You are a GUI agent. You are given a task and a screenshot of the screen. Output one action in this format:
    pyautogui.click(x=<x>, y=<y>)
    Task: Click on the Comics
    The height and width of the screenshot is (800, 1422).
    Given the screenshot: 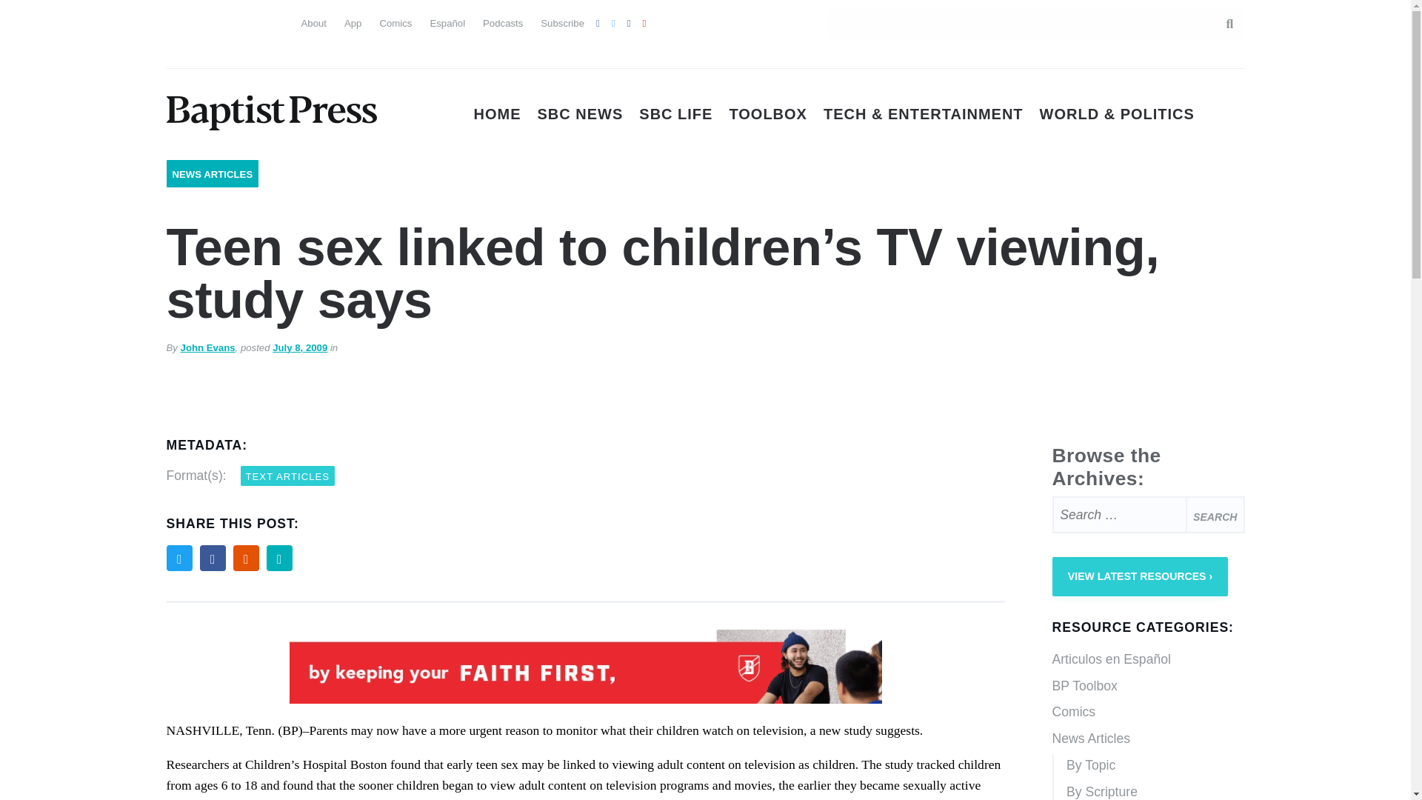 What is the action you would take?
    pyautogui.click(x=395, y=22)
    